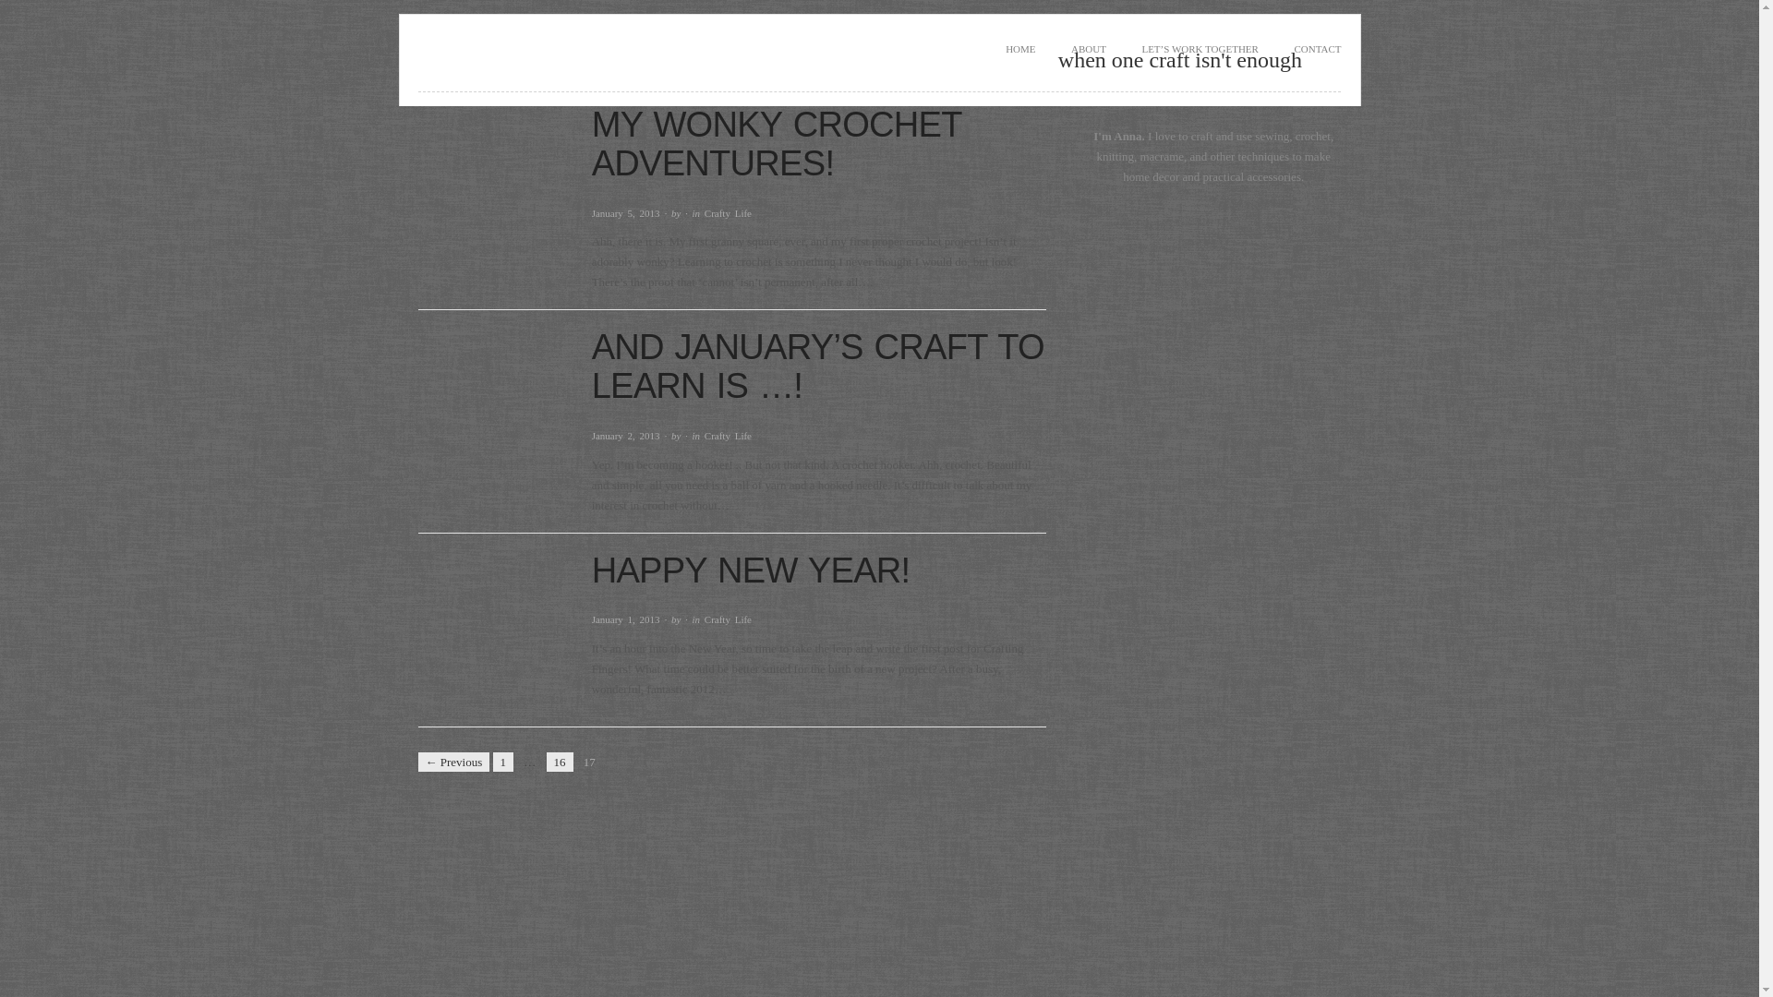 The width and height of the screenshot is (1773, 997). I want to click on HOME, so click(1019, 49).